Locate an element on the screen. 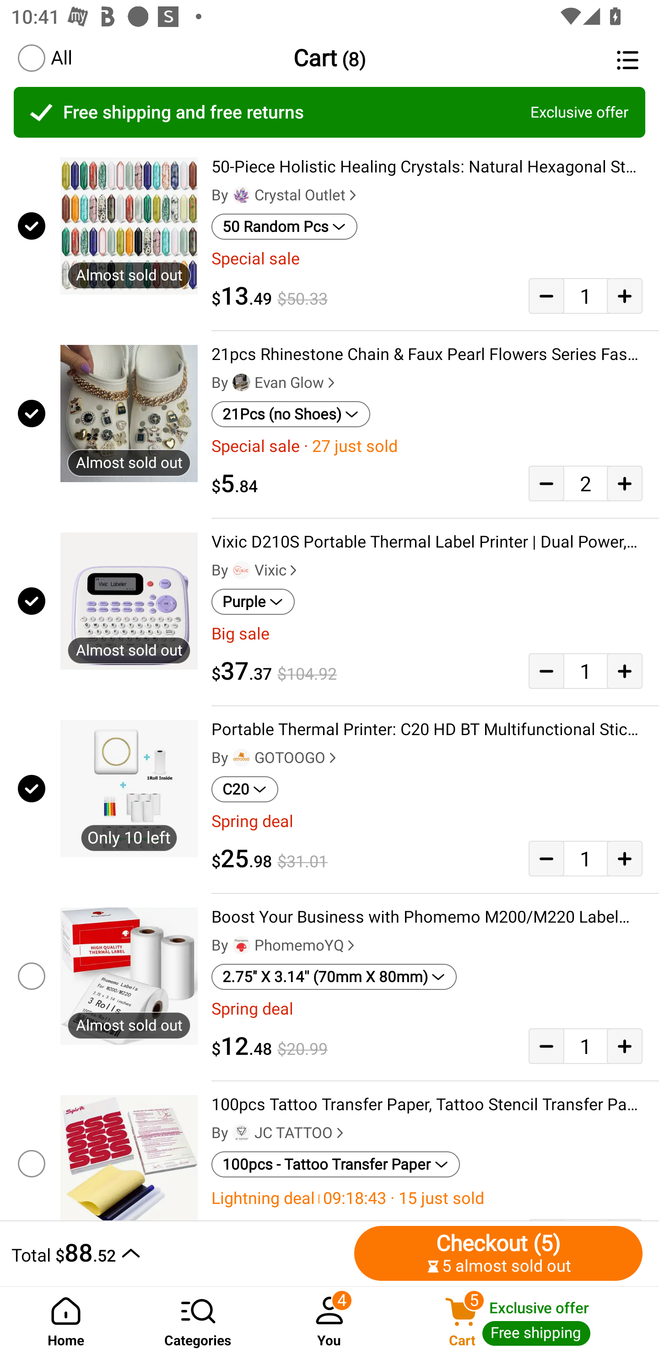  21Pcs (no Shoes) is located at coordinates (291, 414).